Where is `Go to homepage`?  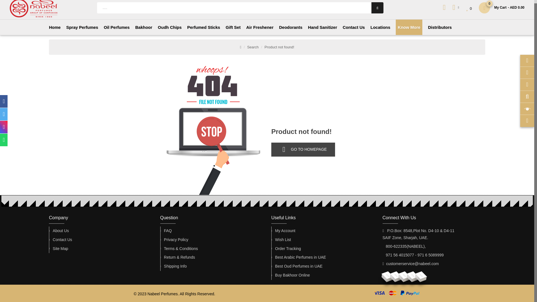
Go to homepage is located at coordinates (303, 149).